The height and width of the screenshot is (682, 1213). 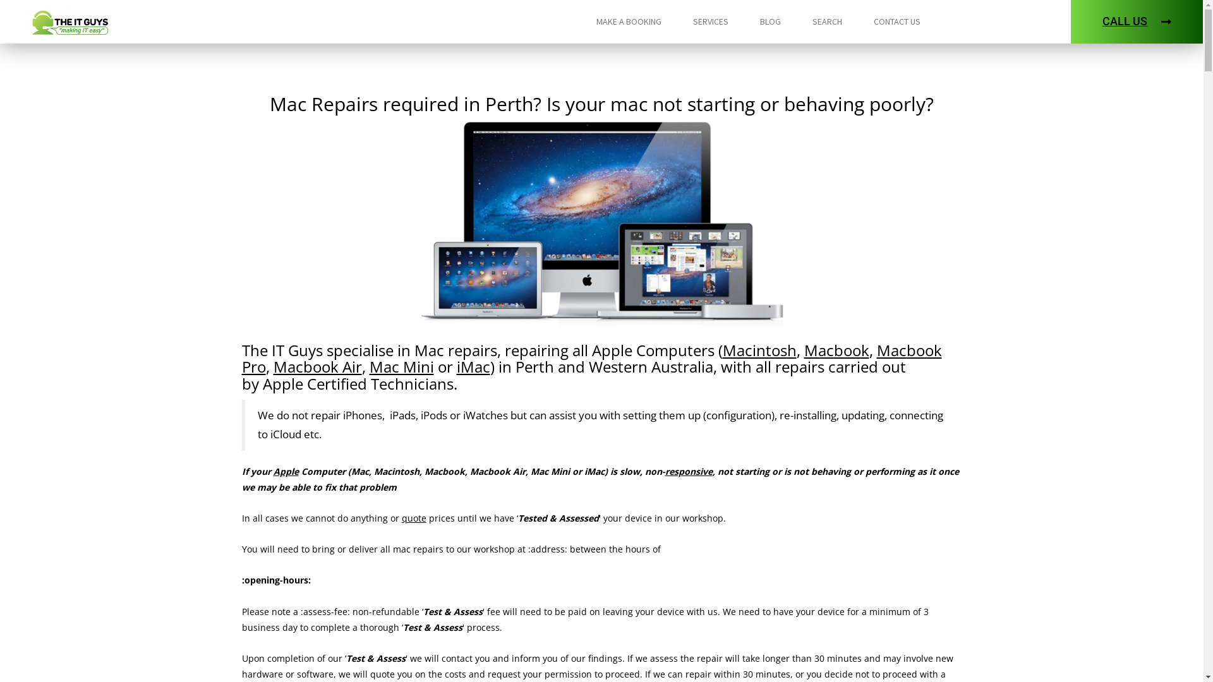 I want to click on iMac, so click(x=473, y=366).